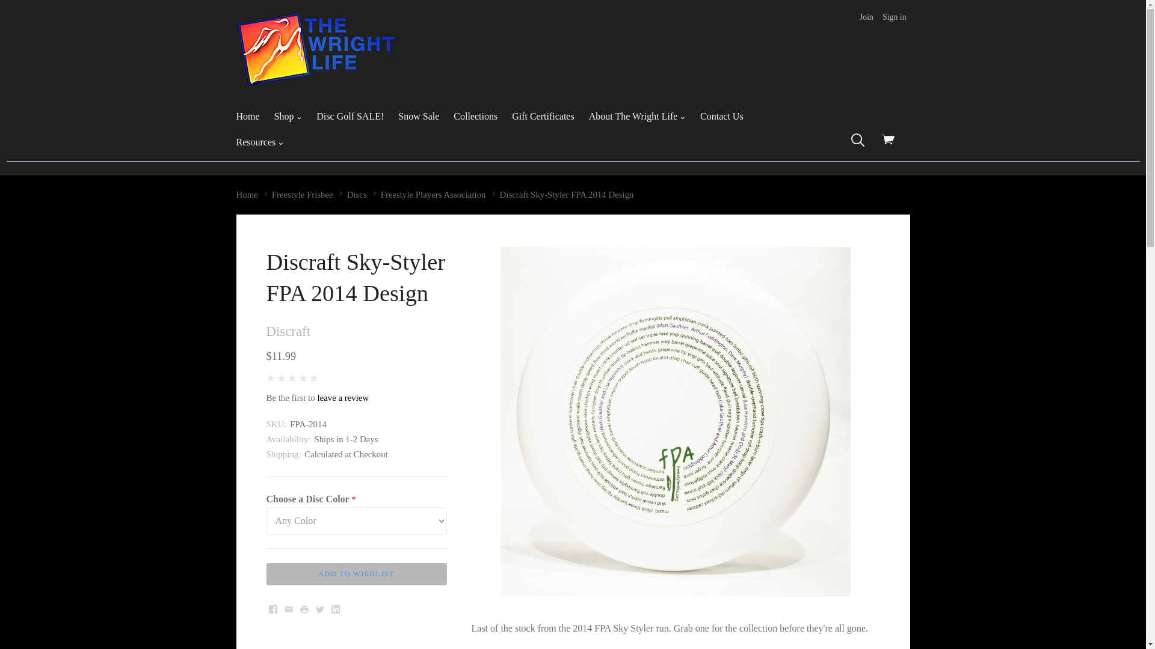 The width and height of the screenshot is (1155, 649). What do you see at coordinates (248, 117) in the screenshot?
I see `Home` at bounding box center [248, 117].